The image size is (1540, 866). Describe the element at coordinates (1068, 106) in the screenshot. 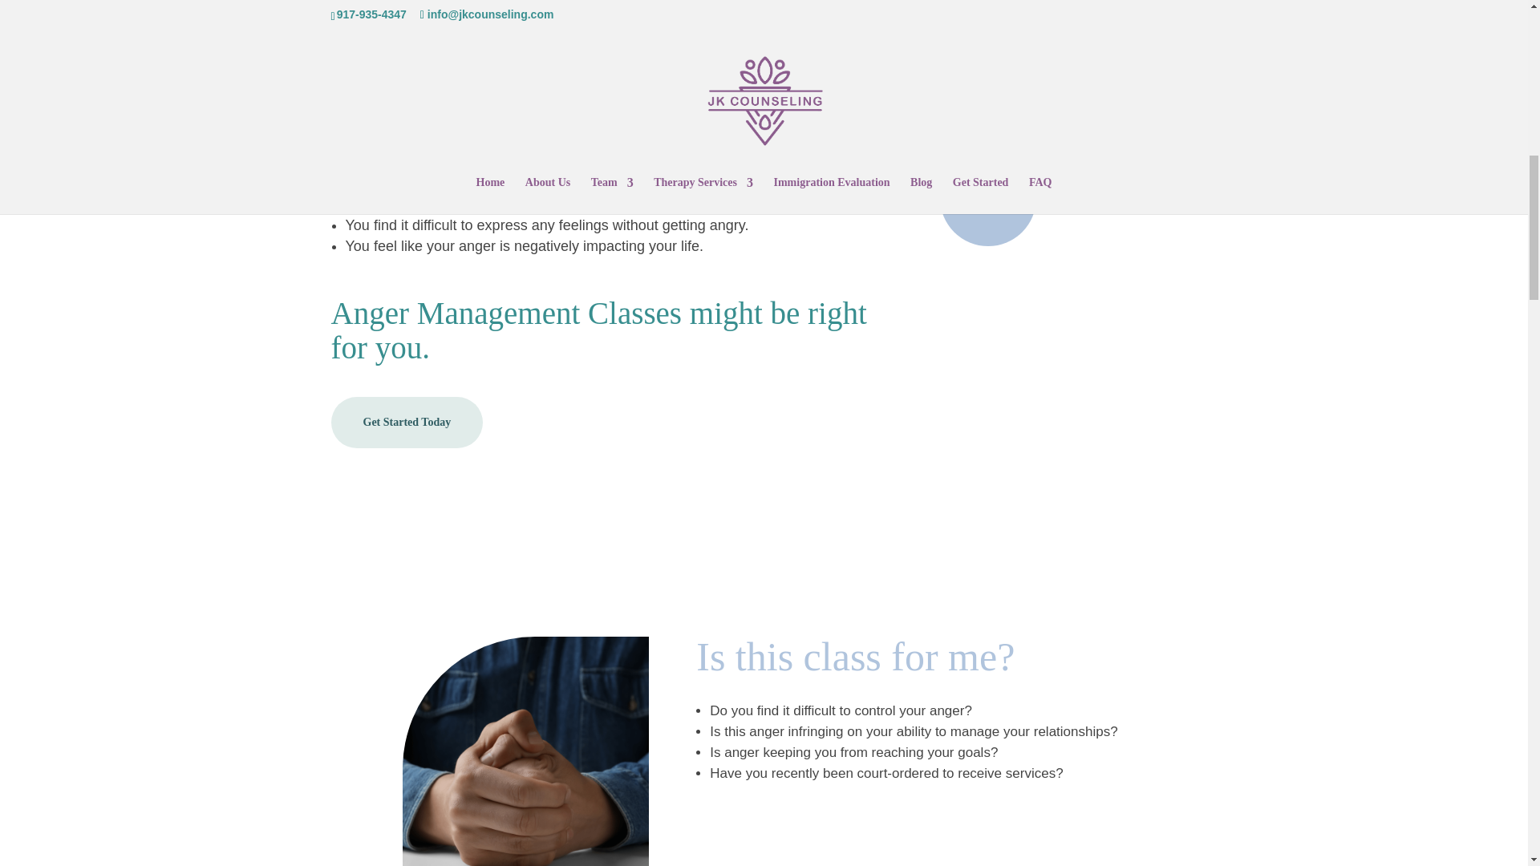

I see `Untitled design - 2024-01-16T122317.902` at that location.